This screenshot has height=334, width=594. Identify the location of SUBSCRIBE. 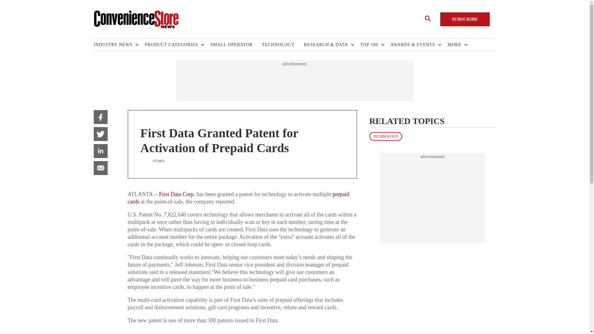
(465, 19).